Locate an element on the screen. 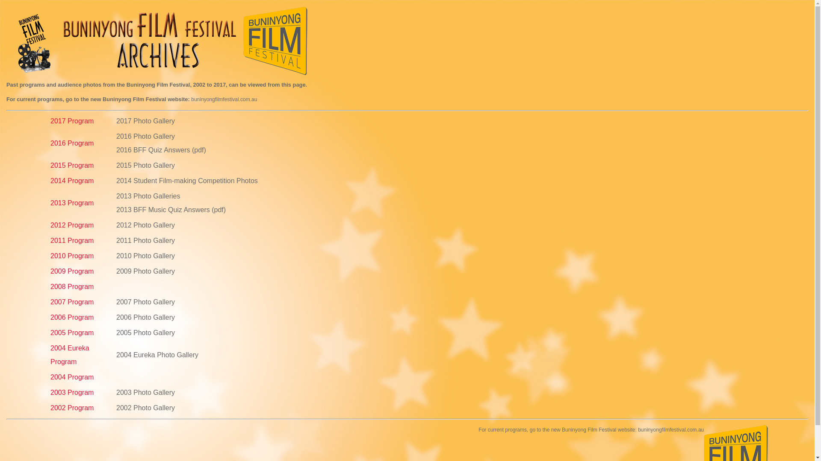  2005 Program is located at coordinates (72, 333).